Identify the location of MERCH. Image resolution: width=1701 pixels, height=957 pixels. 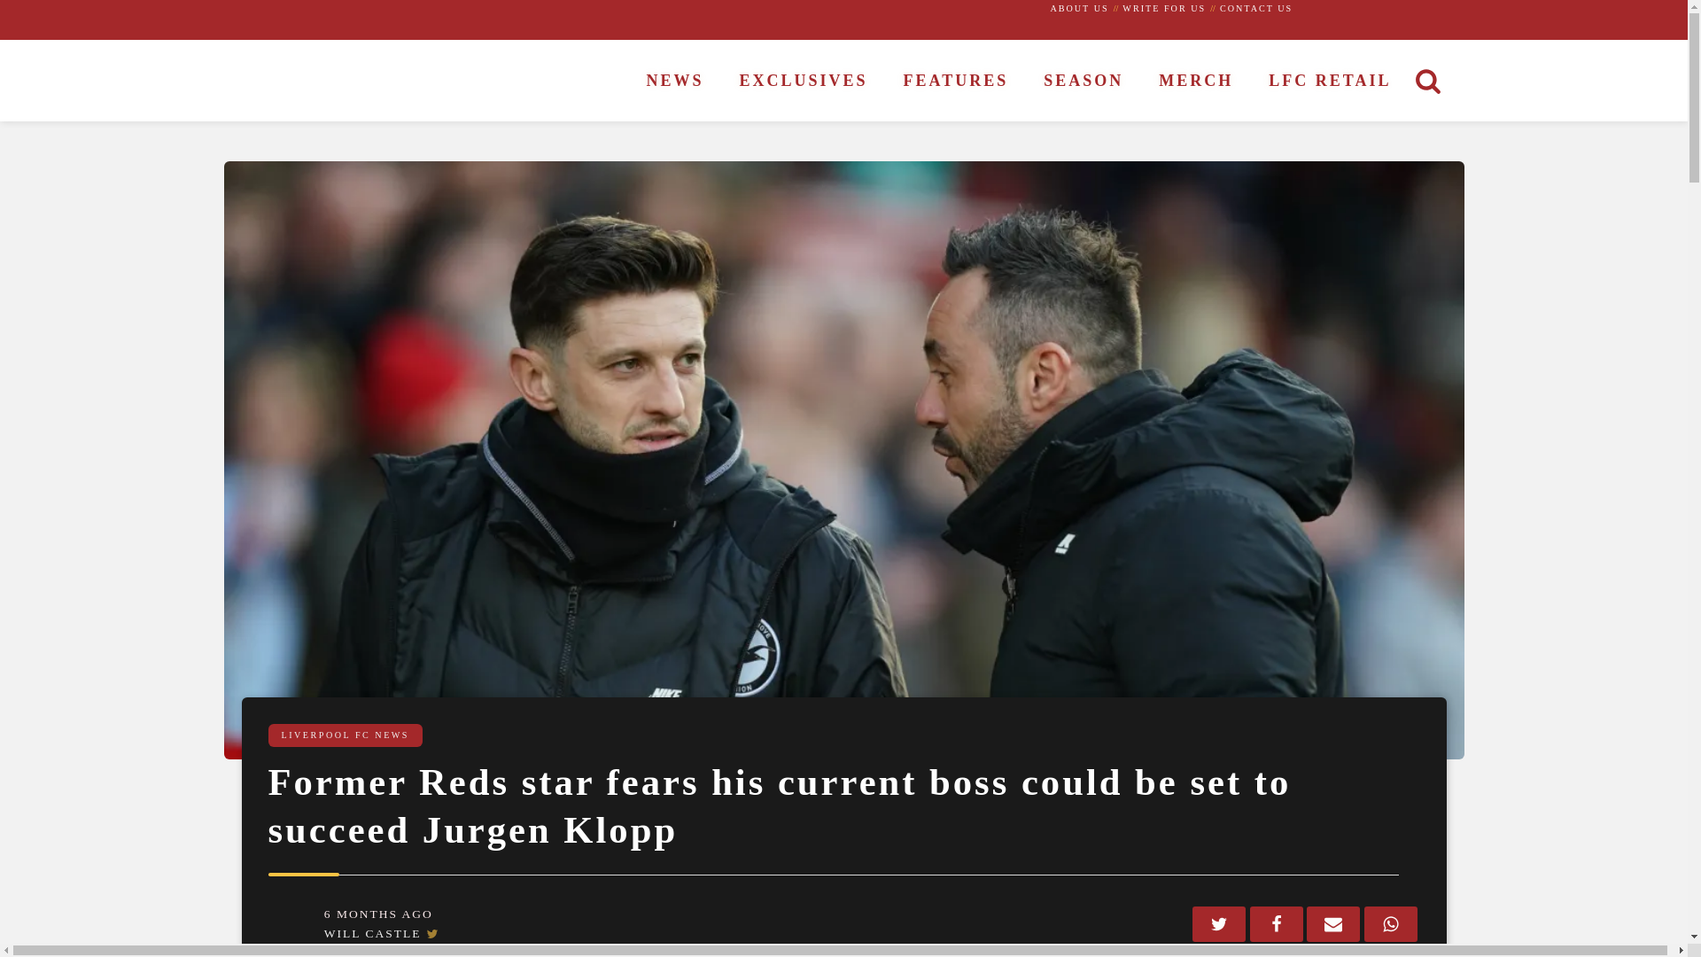
(1196, 82).